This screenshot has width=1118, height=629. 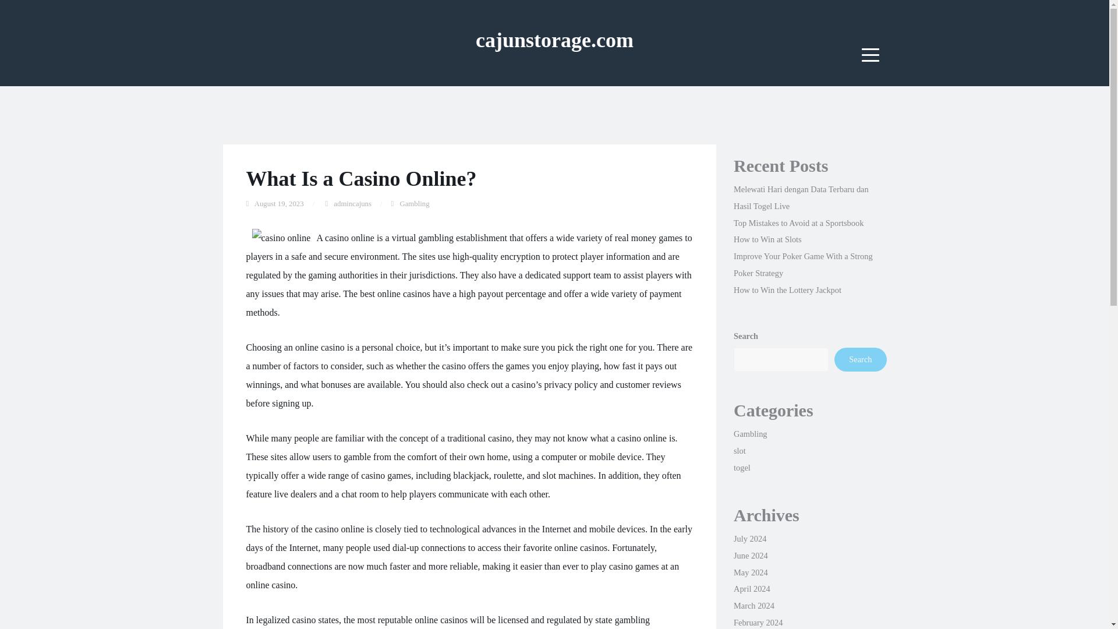 I want to click on May 2024, so click(x=751, y=573).